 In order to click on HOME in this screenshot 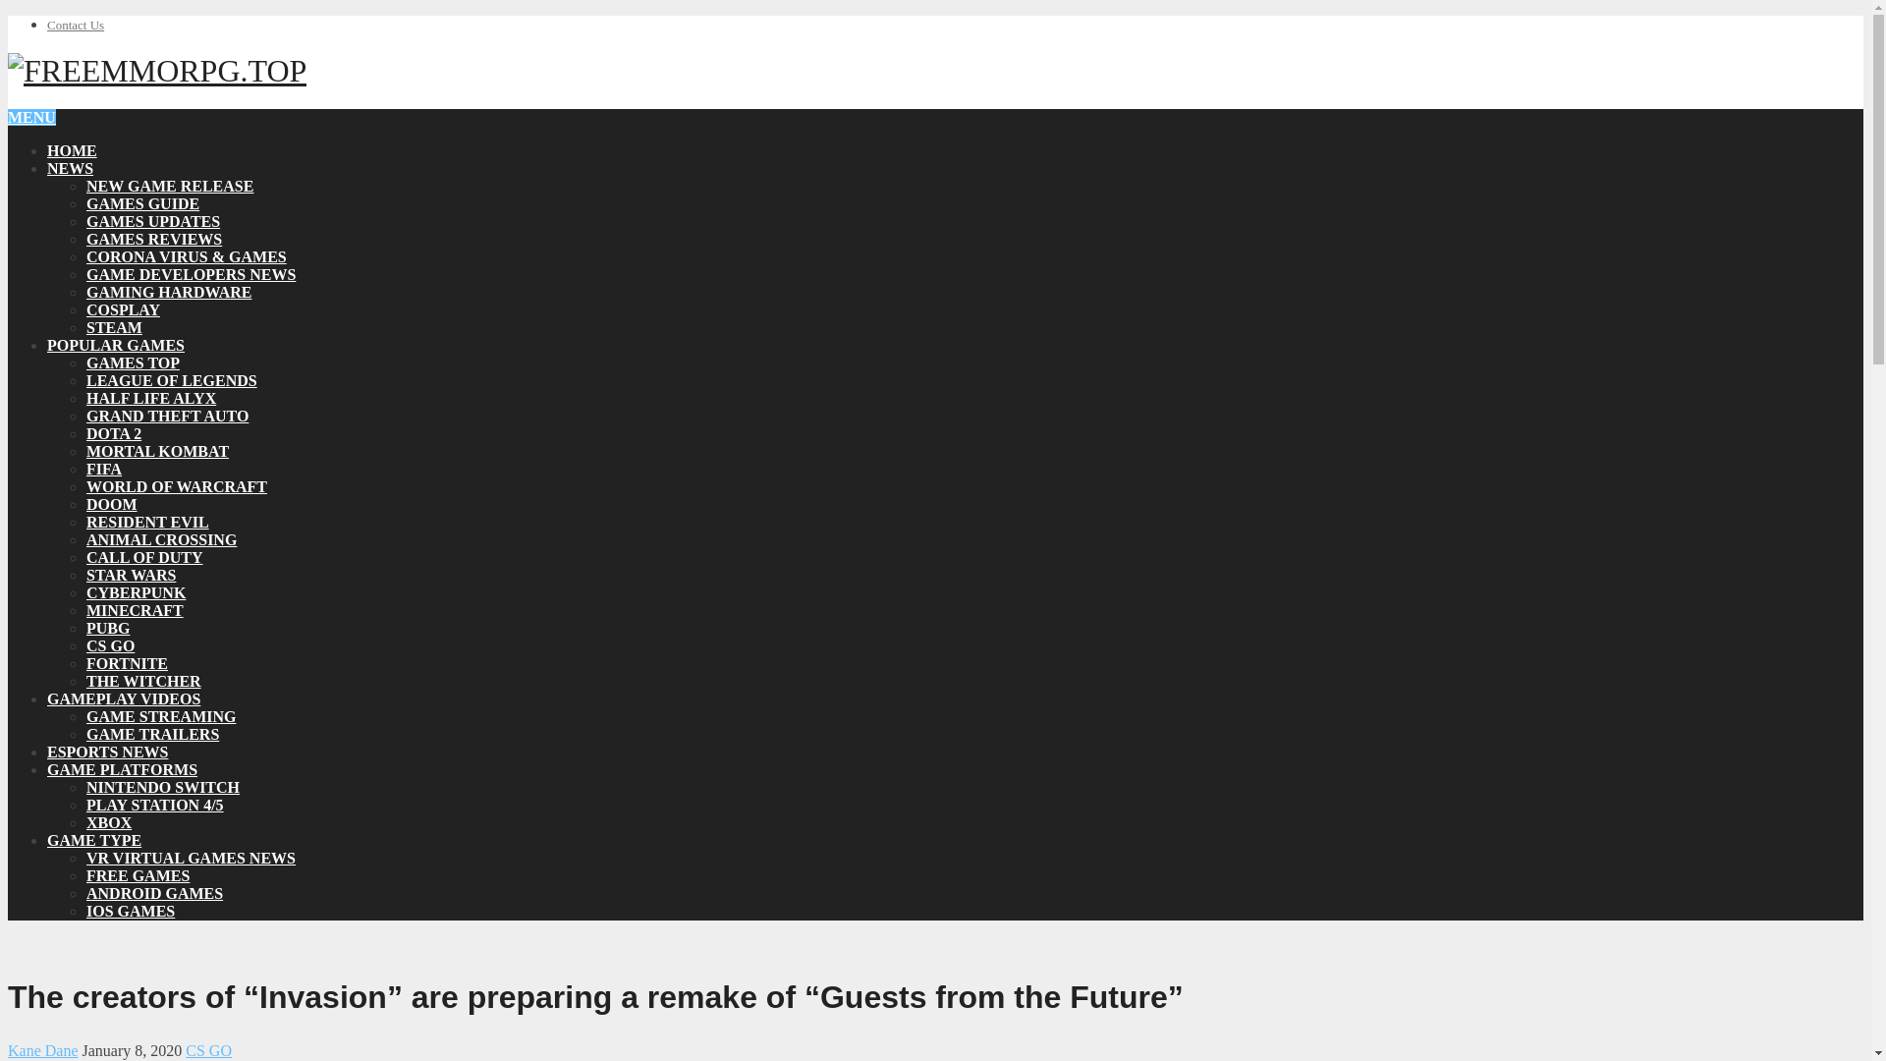, I will do `click(73, 150)`.